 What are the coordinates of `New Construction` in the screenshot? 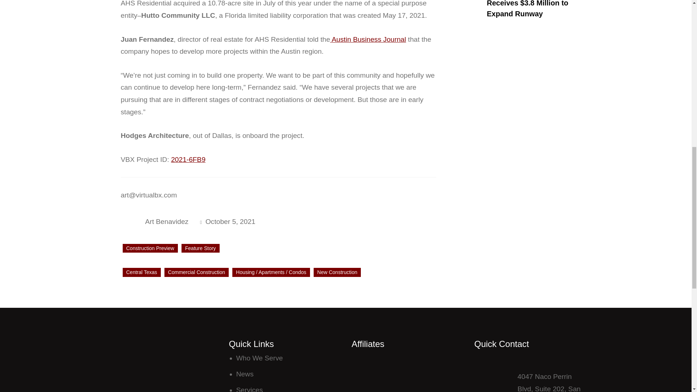 It's located at (337, 272).